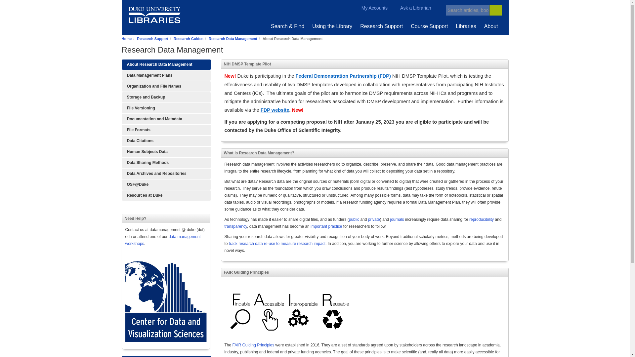 This screenshot has height=357, width=635. I want to click on Information about depositing data into the DDR, so click(166, 174).